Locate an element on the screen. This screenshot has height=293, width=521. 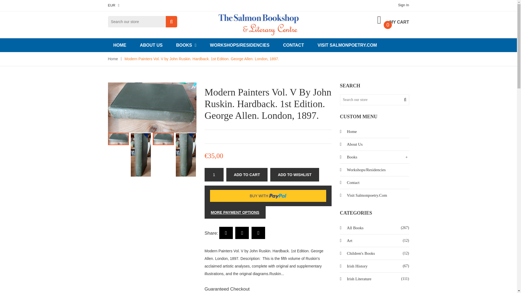
Follow us on Facebook is located at coordinates (226, 233).